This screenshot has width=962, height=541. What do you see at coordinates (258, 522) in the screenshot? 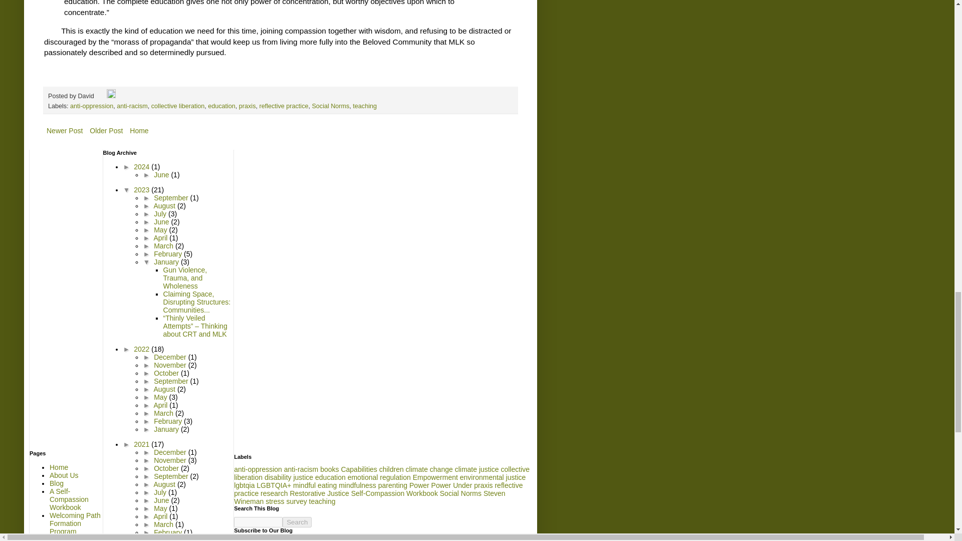
I see `search` at bounding box center [258, 522].